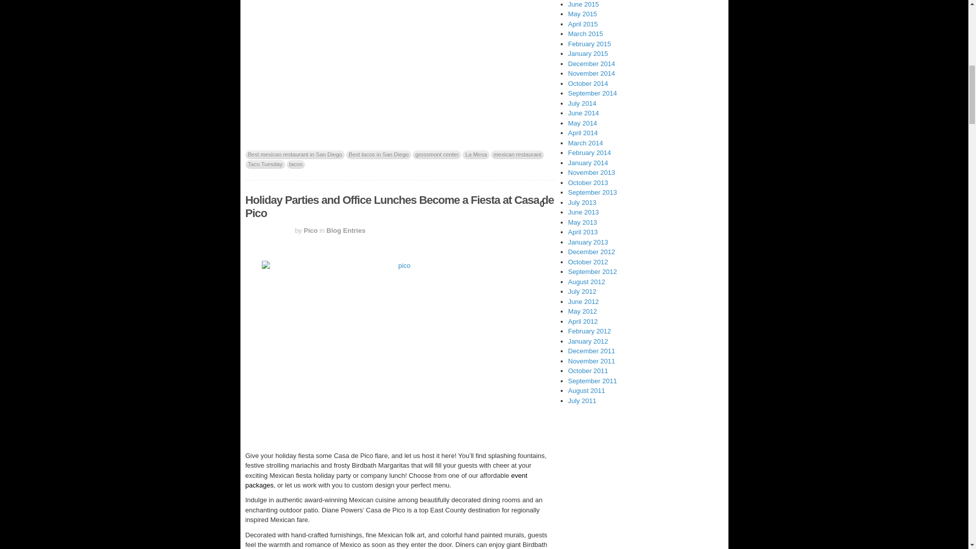  Describe the element at coordinates (310, 231) in the screenshot. I see `Pico` at that location.